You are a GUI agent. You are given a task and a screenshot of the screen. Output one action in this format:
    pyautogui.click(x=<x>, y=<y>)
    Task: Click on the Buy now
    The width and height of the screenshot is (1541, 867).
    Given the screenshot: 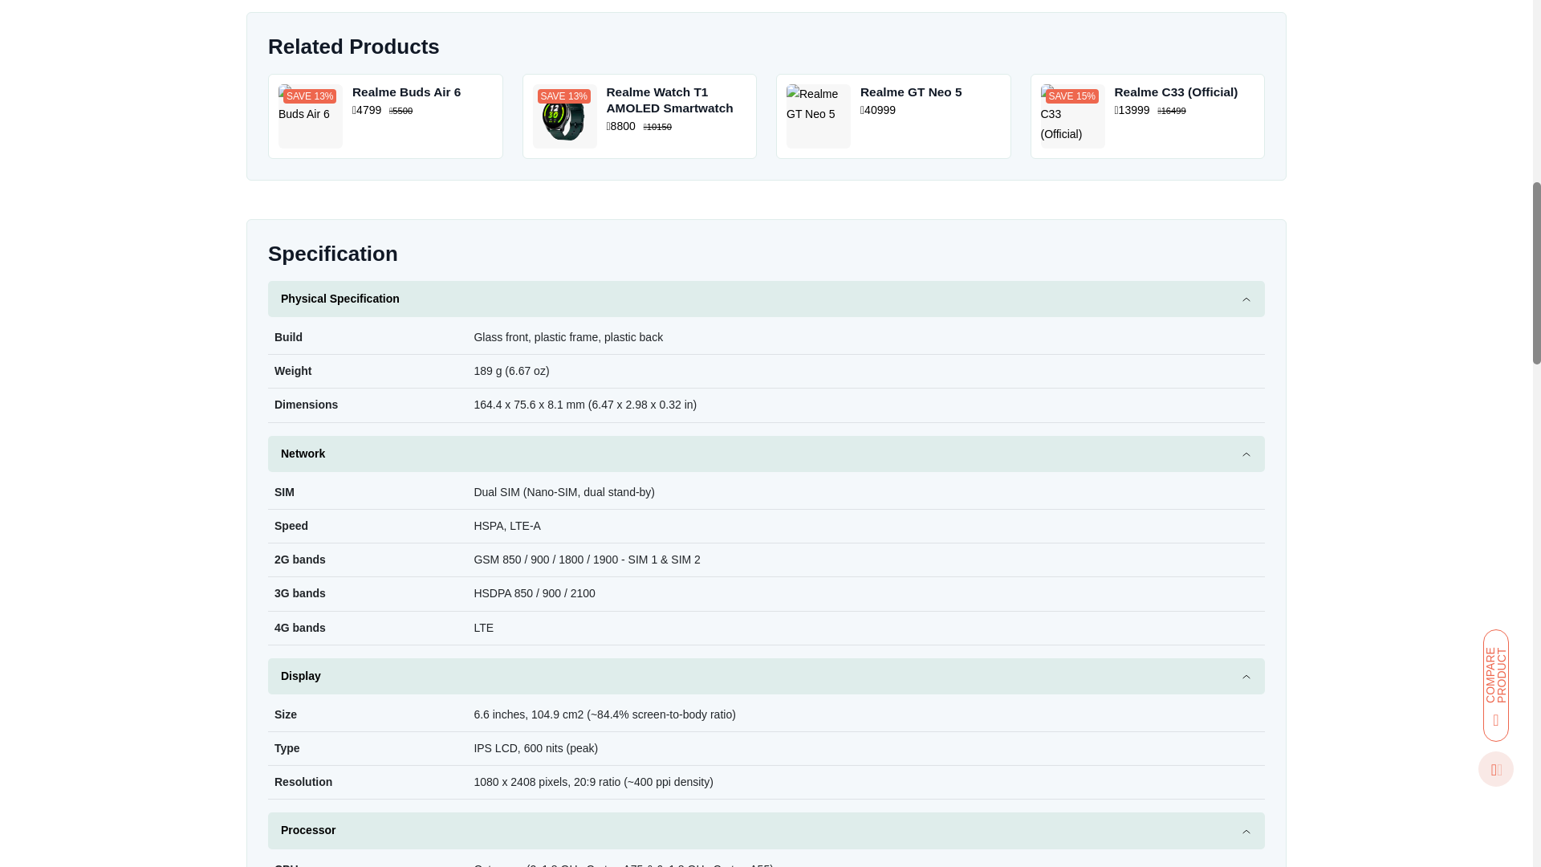 What is the action you would take?
    pyautogui.click(x=1164, y=34)
    